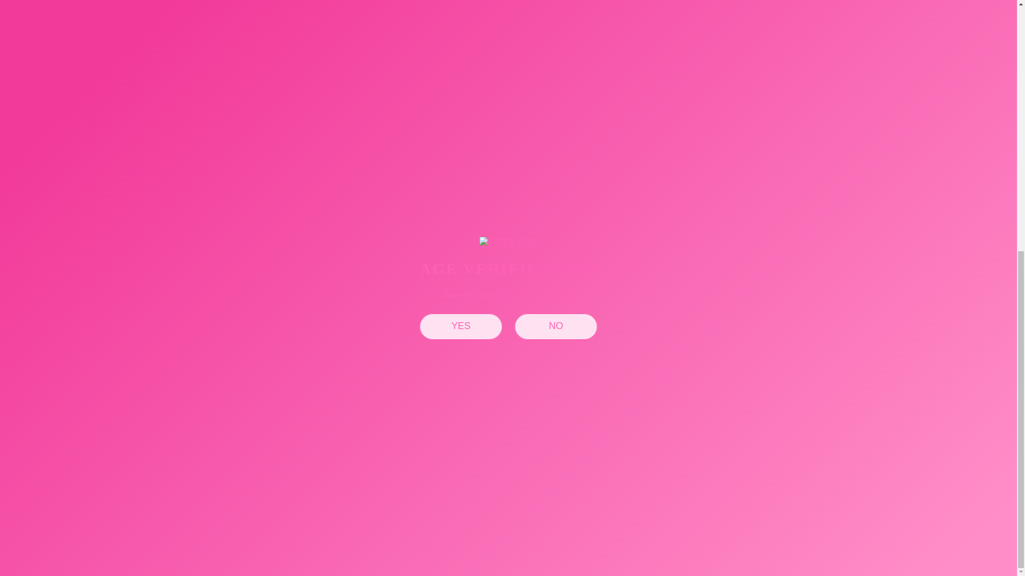  Describe the element at coordinates (559, 371) in the screenshot. I see `SUBSCRIPTIONS` at that location.